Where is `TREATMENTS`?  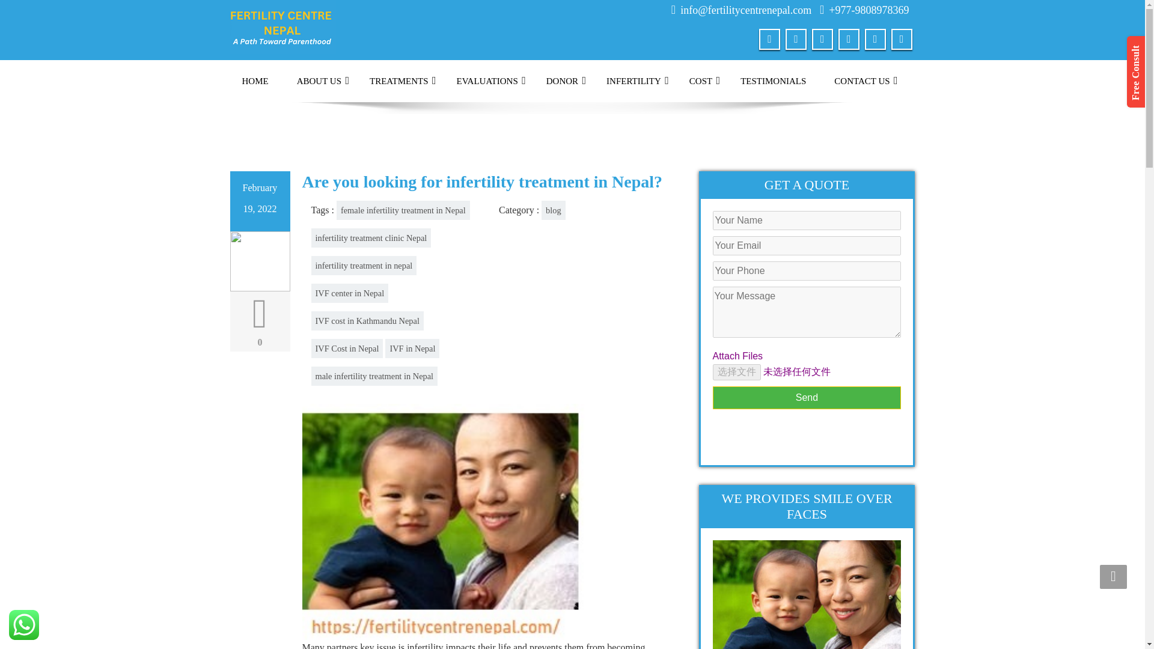 TREATMENTS is located at coordinates (399, 81).